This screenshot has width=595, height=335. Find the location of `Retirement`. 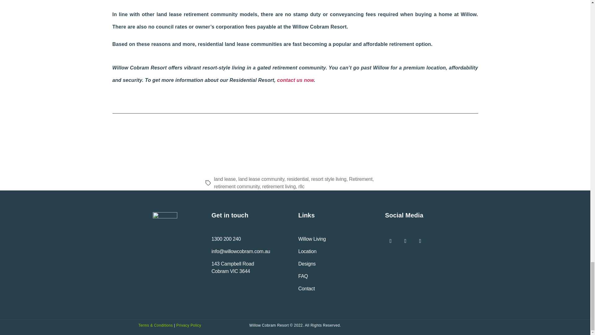

Retirement is located at coordinates (279, 186).